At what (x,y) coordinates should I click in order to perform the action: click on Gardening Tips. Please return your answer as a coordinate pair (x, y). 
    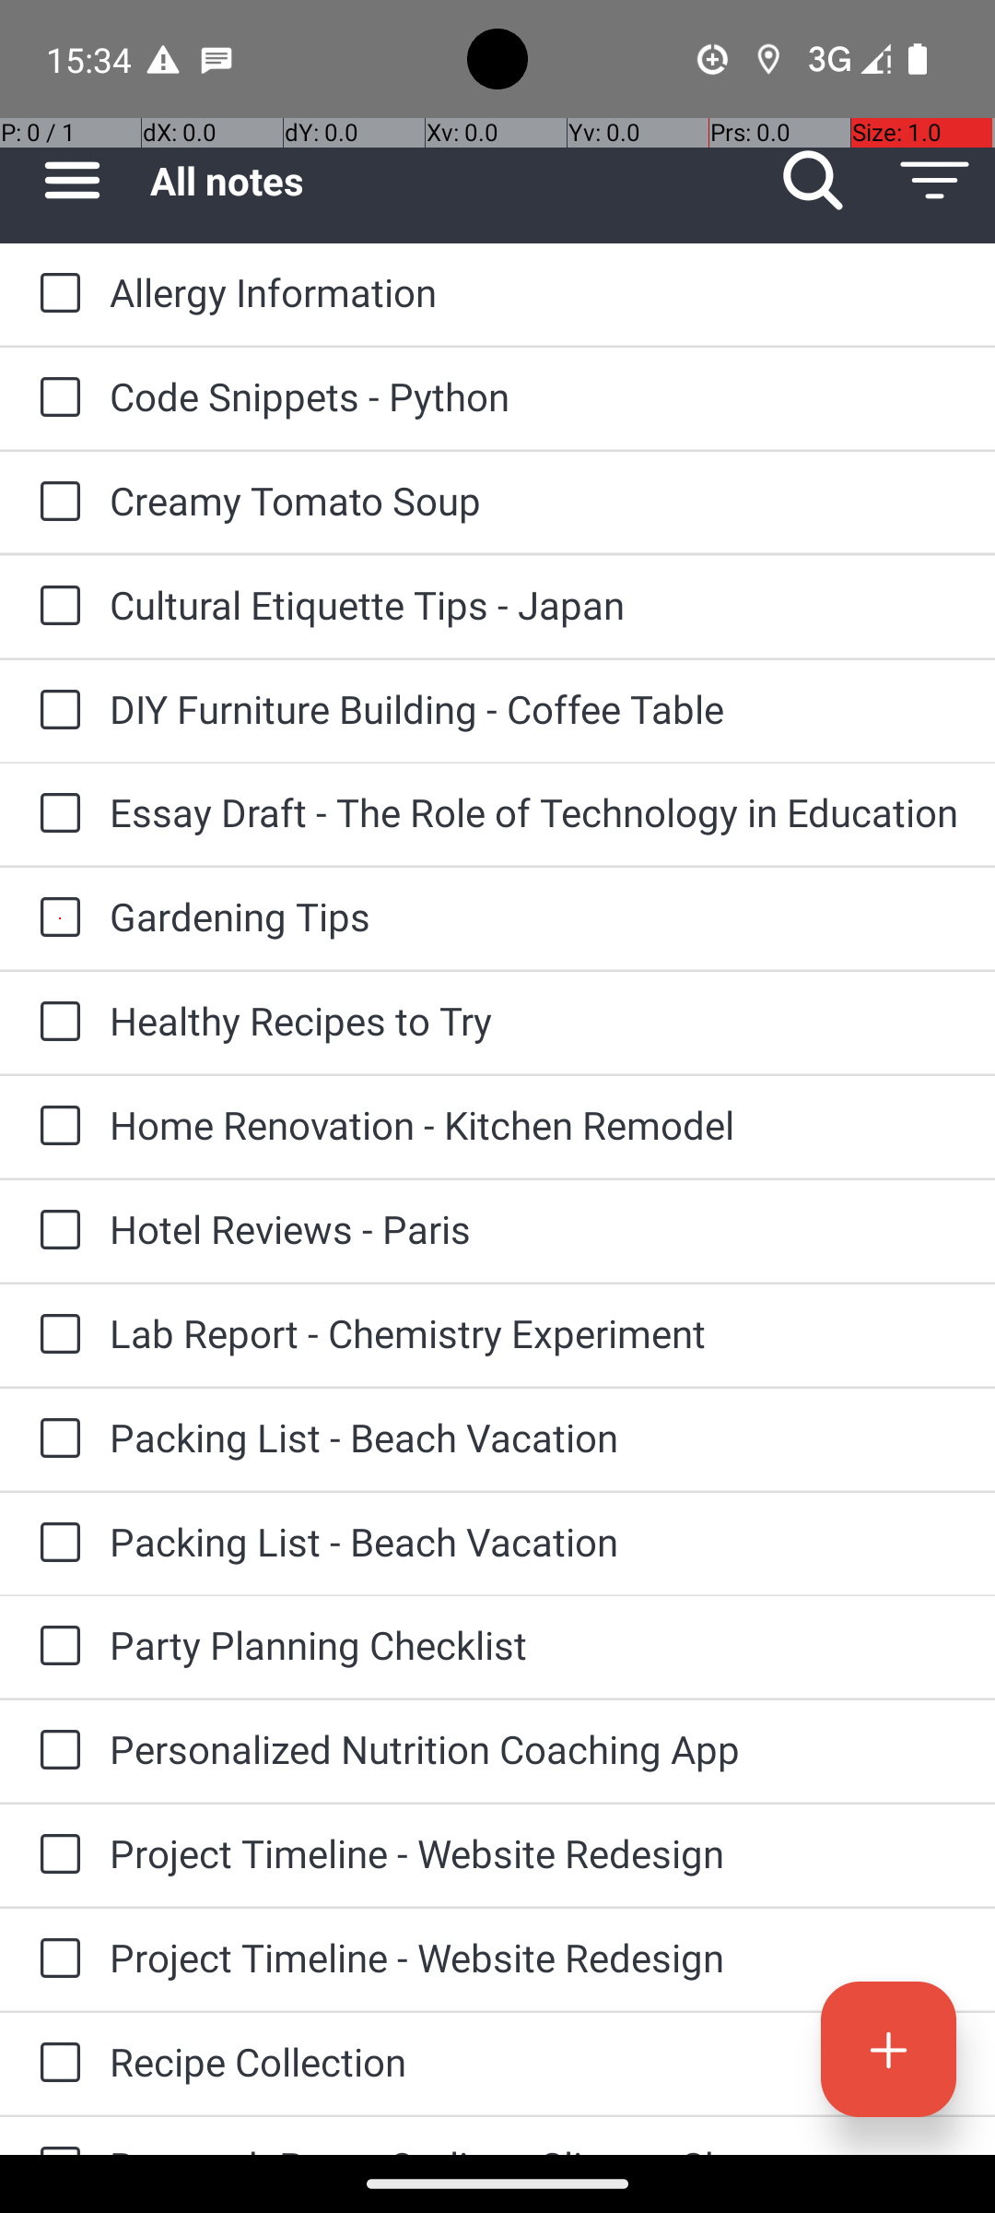
    Looking at the image, I should click on (534, 917).